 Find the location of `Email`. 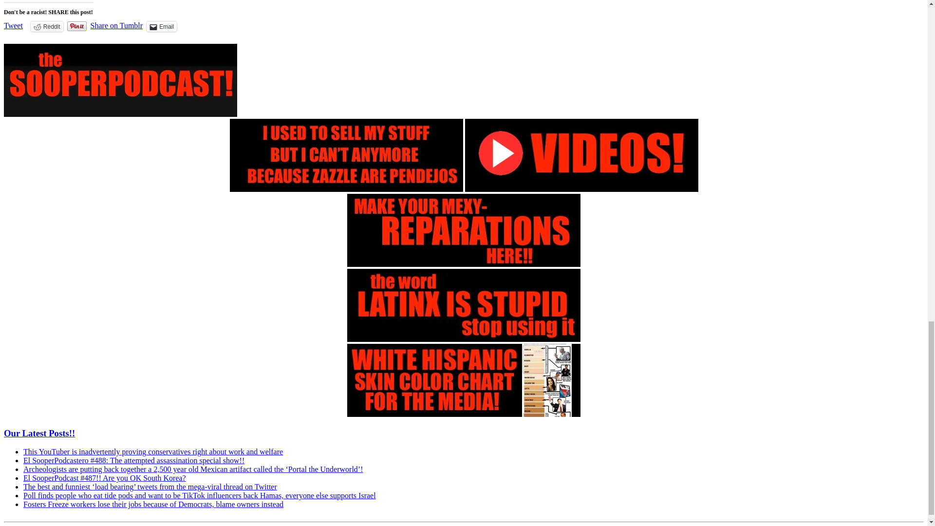

Email is located at coordinates (162, 26).